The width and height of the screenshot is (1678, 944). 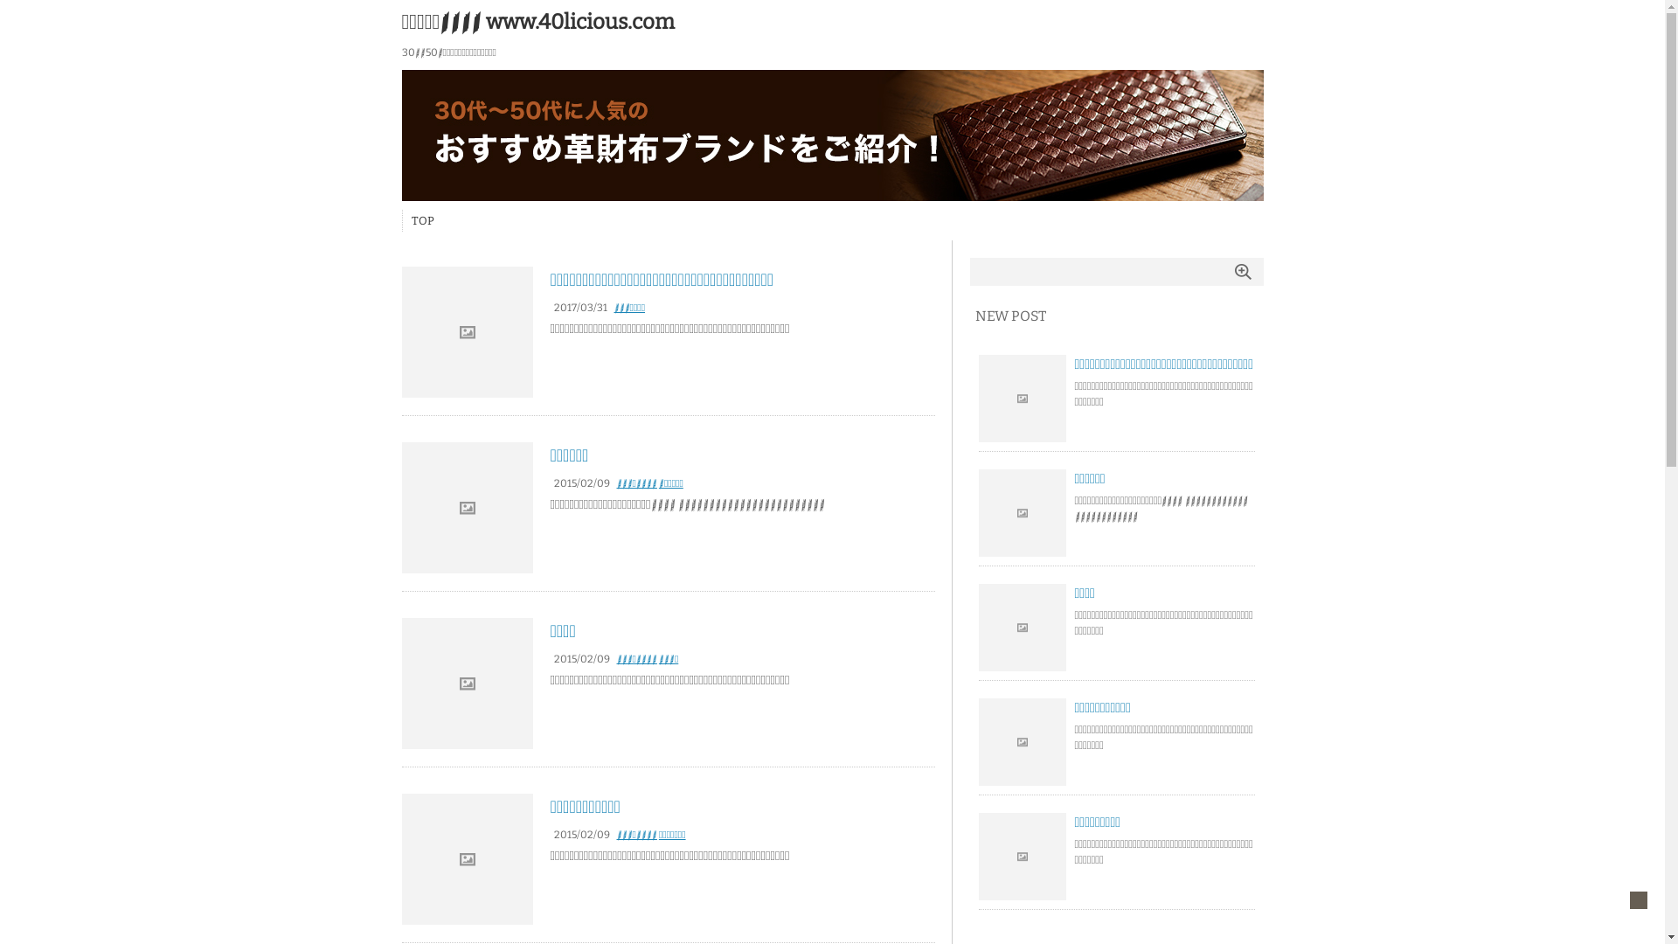 I want to click on no image, so click(x=1023, y=628).